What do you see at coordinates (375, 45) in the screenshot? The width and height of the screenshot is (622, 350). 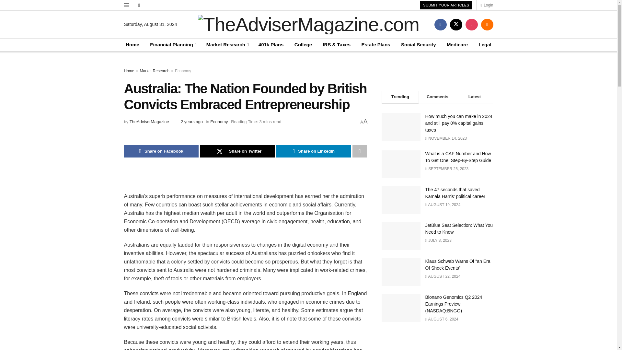 I see `Estate Plans` at bounding box center [375, 45].